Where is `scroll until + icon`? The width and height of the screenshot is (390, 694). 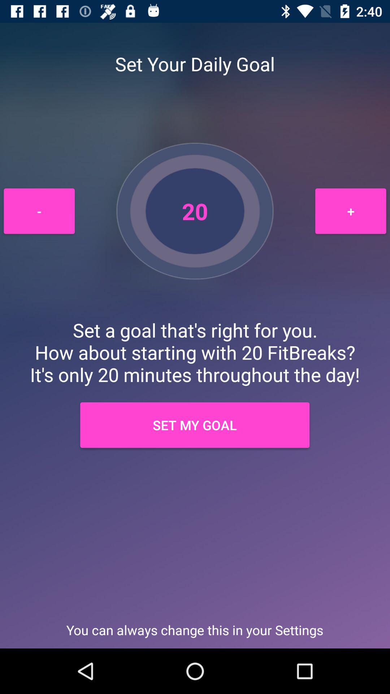
scroll until + icon is located at coordinates (351, 211).